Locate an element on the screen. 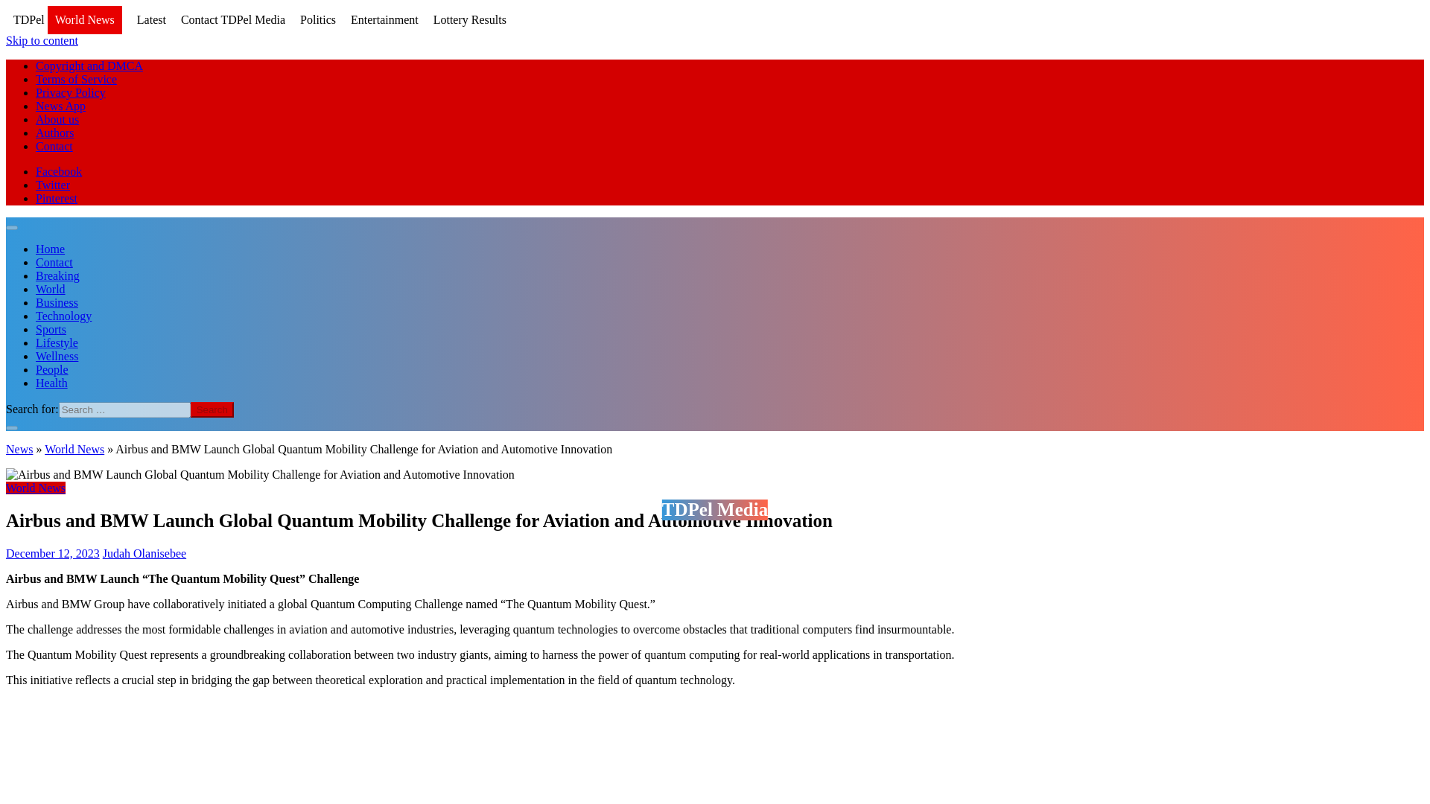 This screenshot has height=804, width=1430. Privacy Policy is located at coordinates (71, 92).